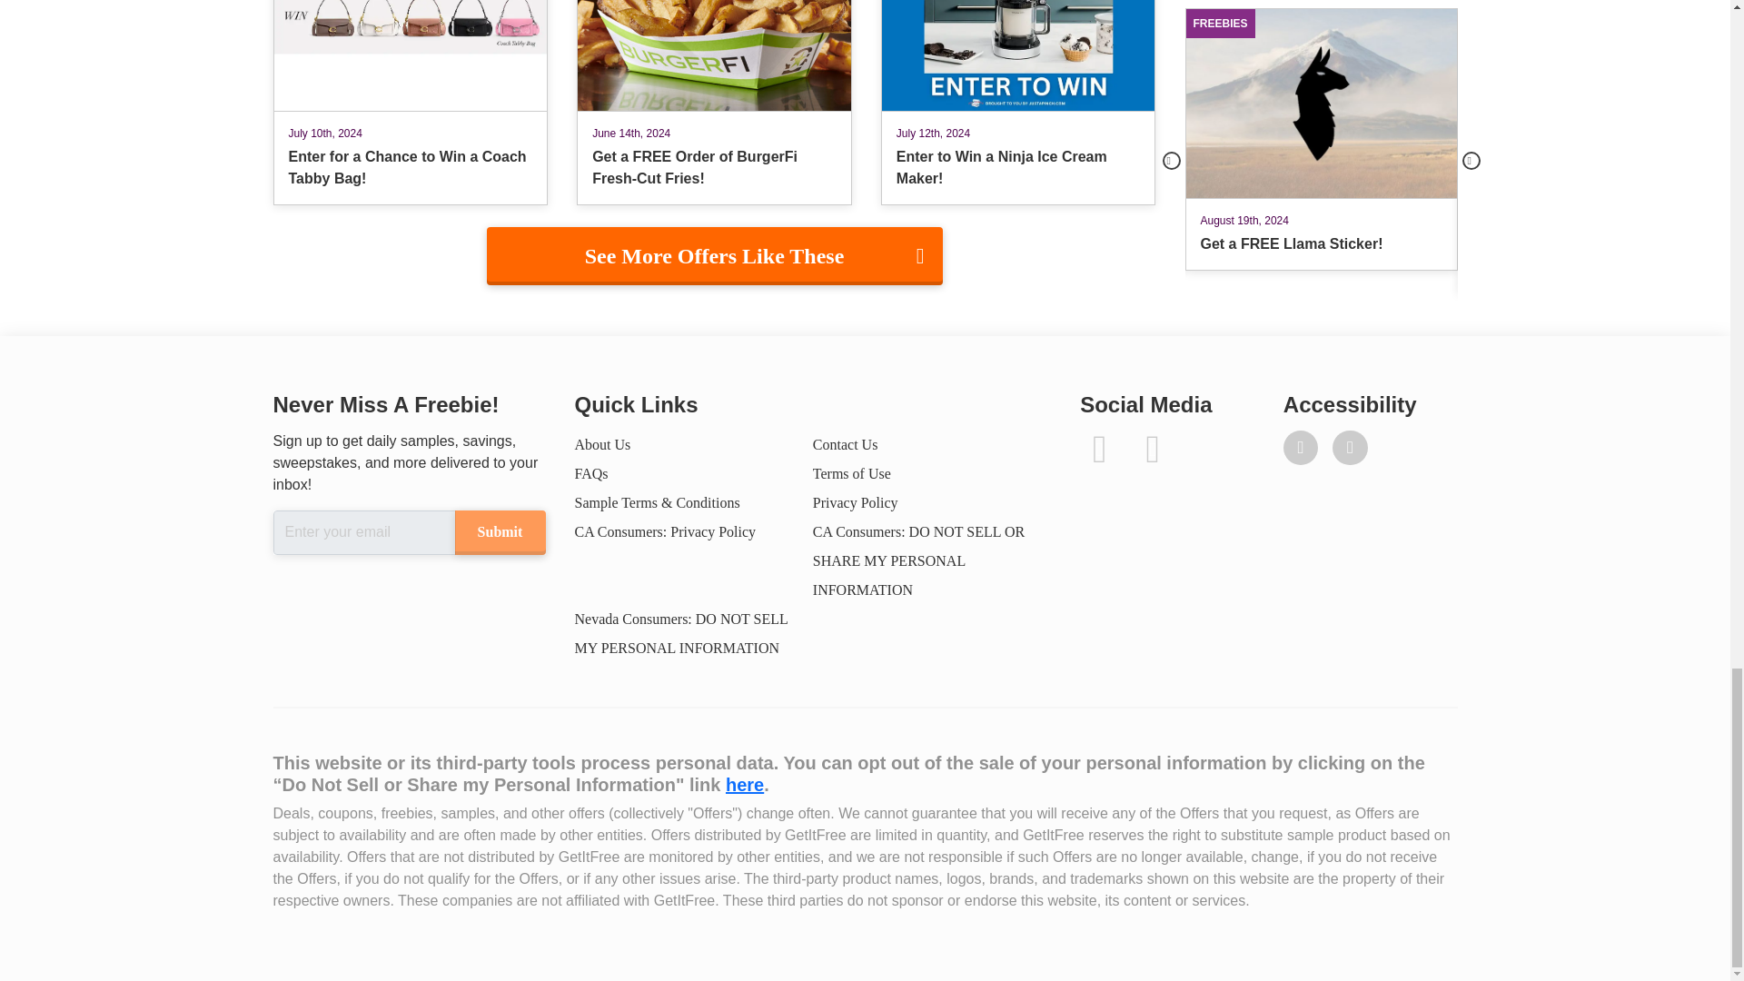 This screenshot has height=981, width=1744. I want to click on Contact Us, so click(845, 443).